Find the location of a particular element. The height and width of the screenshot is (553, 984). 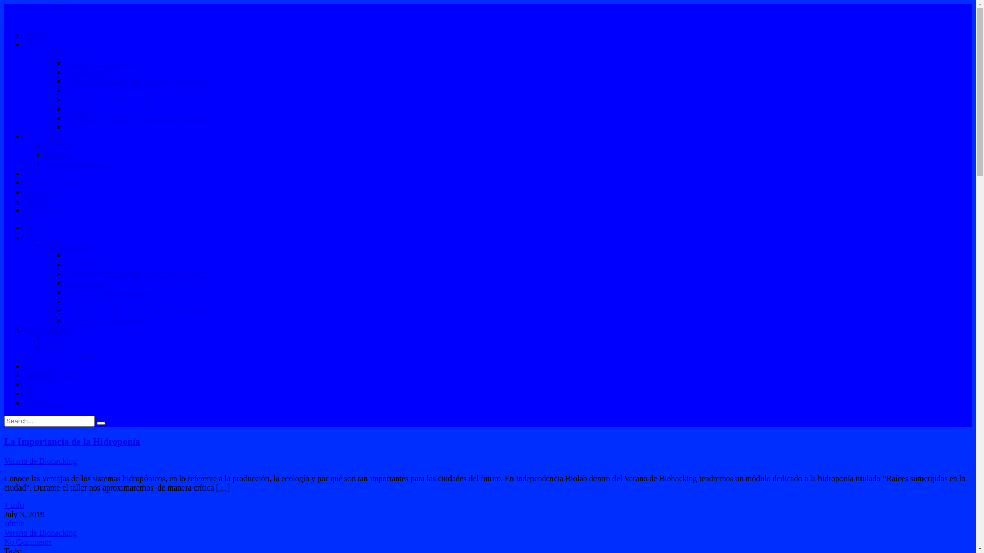

Trans*plant is located at coordinates (85, 283).